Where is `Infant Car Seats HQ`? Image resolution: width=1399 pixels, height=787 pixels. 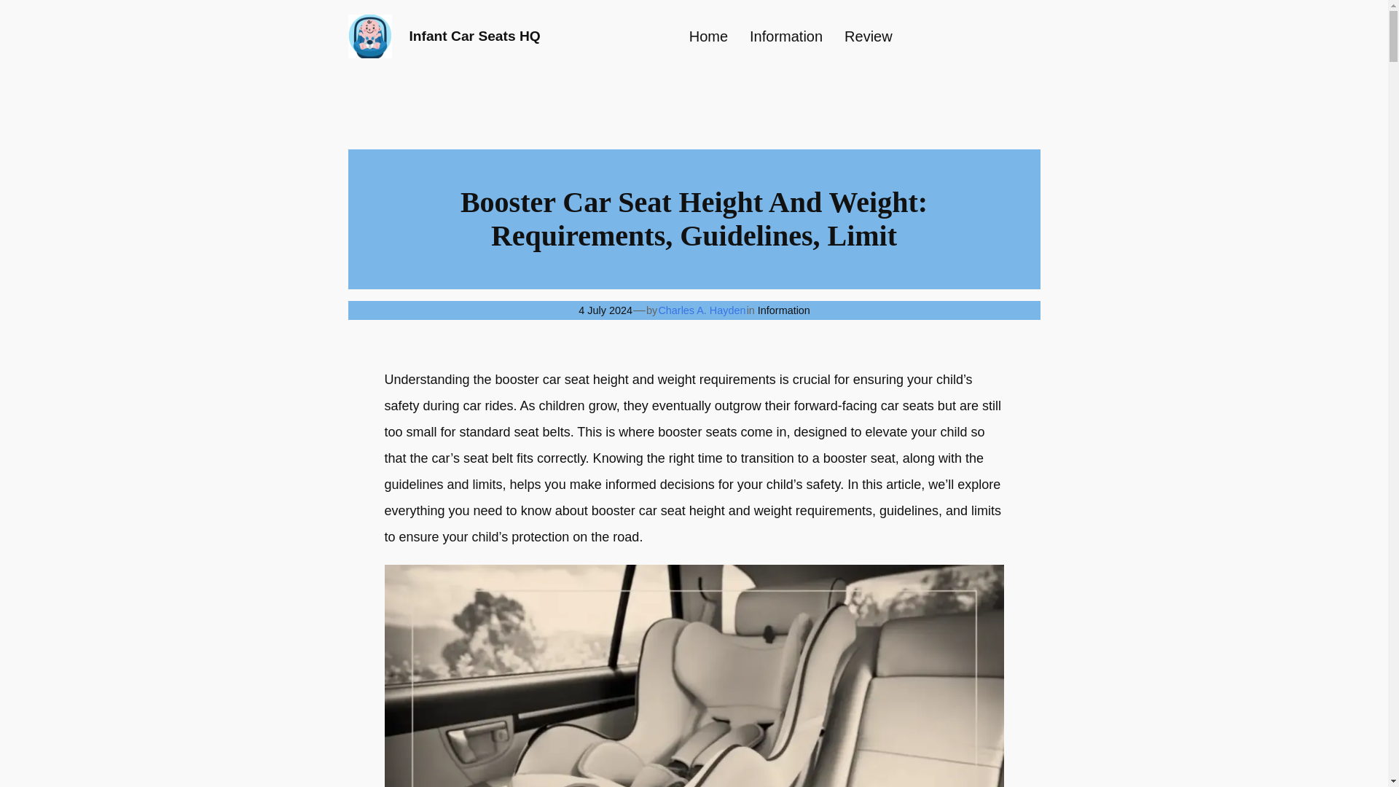 Infant Car Seats HQ is located at coordinates (475, 36).